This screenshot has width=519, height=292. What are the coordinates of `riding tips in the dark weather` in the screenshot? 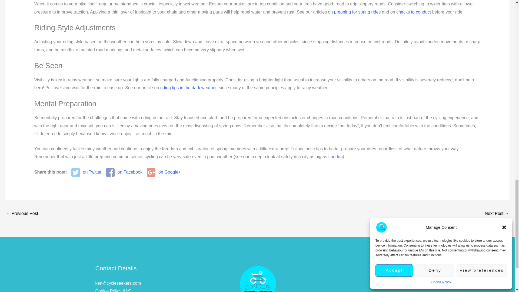 It's located at (188, 88).